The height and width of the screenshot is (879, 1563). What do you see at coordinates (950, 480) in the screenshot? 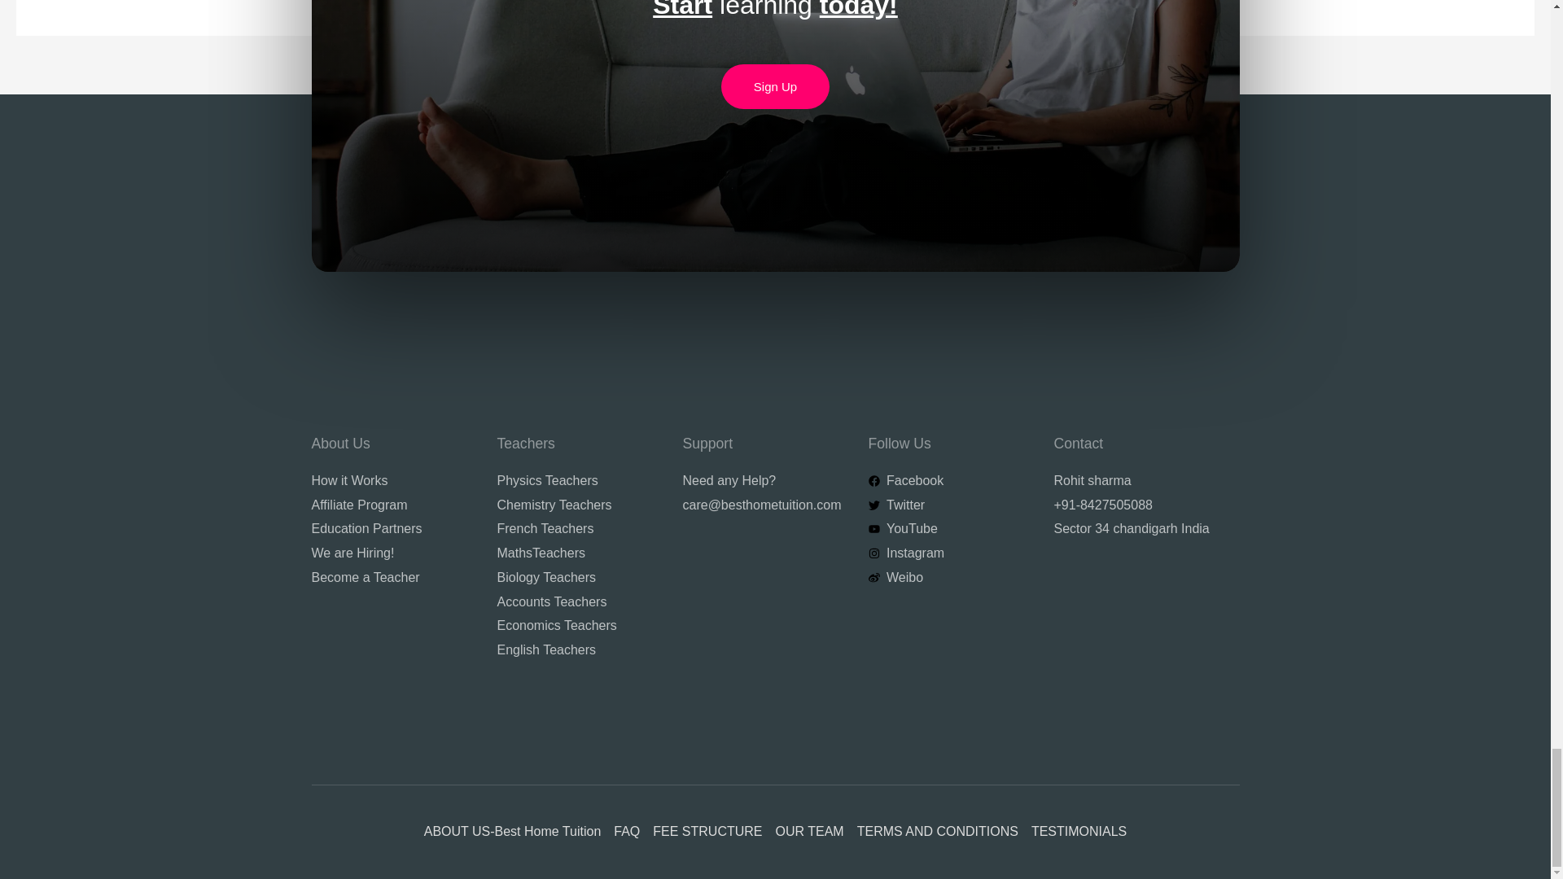
I see `Facebook` at bounding box center [950, 480].